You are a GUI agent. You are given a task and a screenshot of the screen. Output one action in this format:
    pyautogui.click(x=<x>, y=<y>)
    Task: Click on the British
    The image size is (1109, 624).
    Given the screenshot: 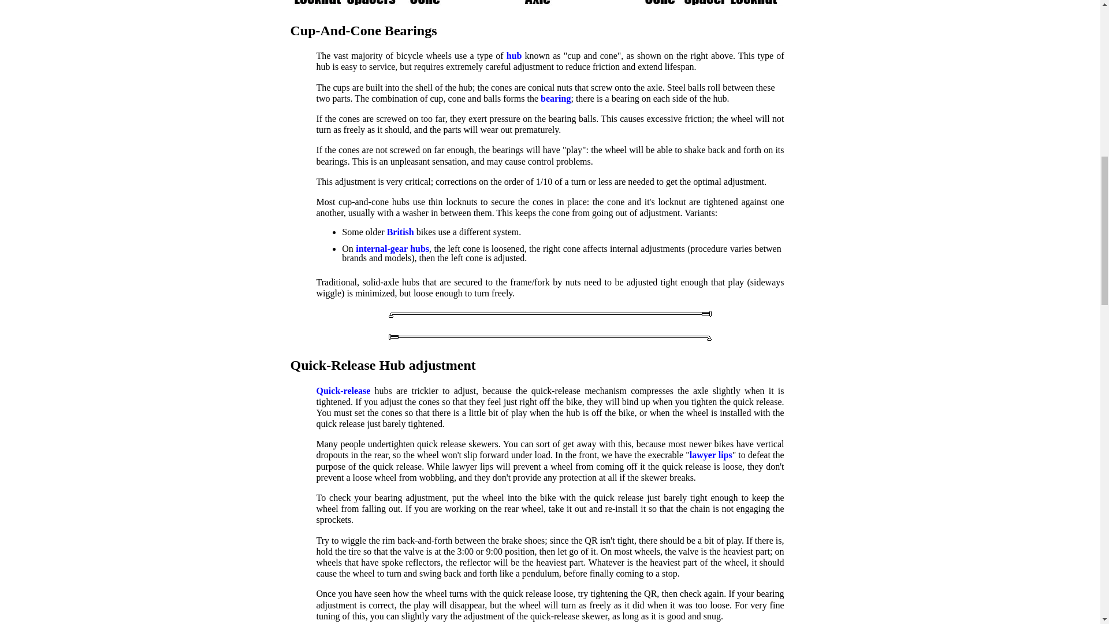 What is the action you would take?
    pyautogui.click(x=400, y=232)
    